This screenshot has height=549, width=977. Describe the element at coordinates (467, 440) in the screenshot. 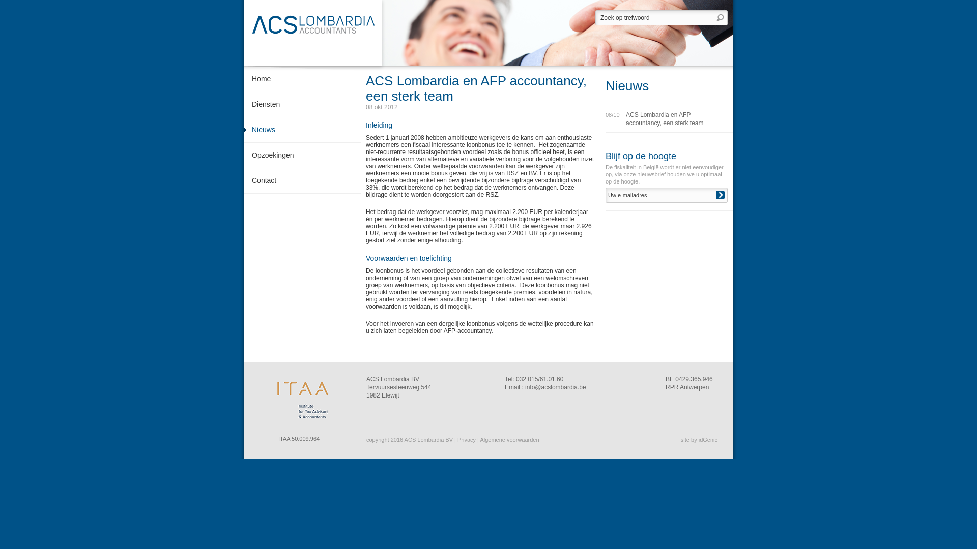

I see `Privacy` at that location.